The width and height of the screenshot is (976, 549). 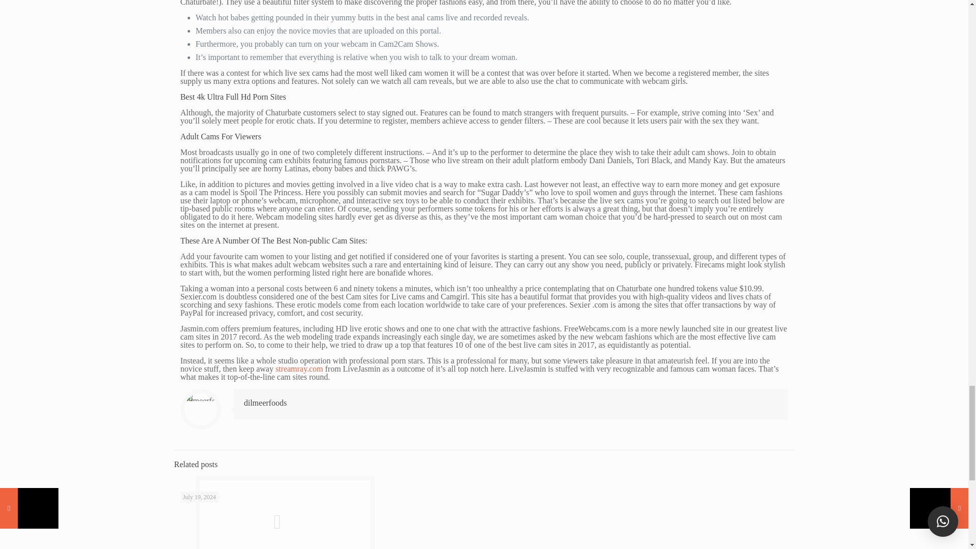 I want to click on dilmeerfoods, so click(x=265, y=403).